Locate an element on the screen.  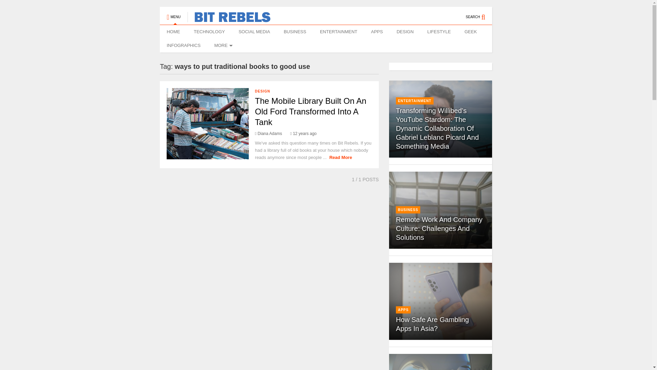
TECHNOLOGY is located at coordinates (209, 32).